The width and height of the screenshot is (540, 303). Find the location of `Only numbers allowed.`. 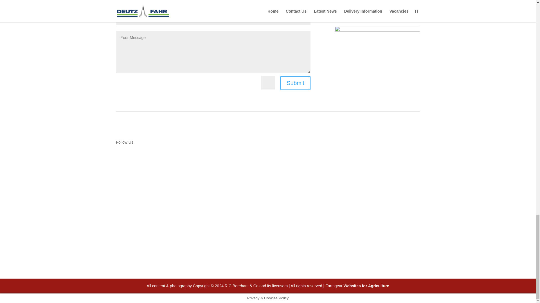

Only numbers allowed. is located at coordinates (213, 18).